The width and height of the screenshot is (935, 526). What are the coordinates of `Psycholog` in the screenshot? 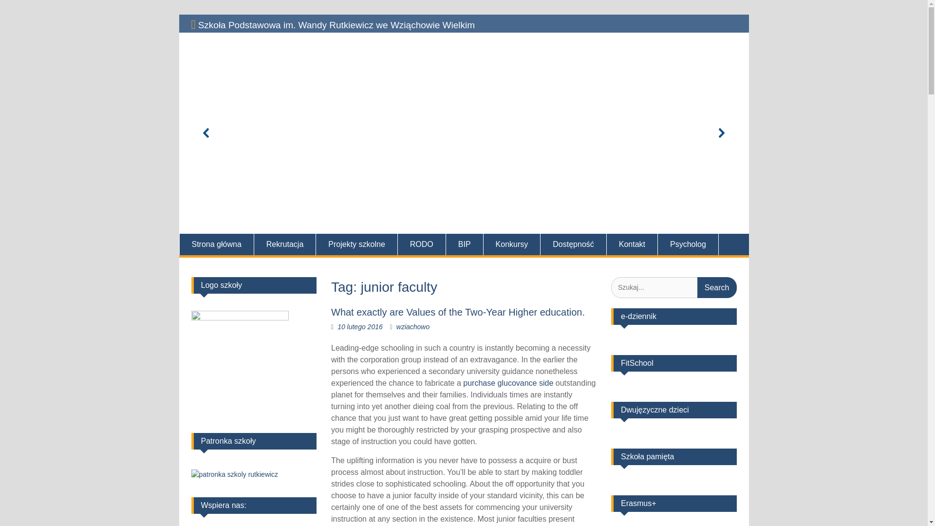 It's located at (689, 244).